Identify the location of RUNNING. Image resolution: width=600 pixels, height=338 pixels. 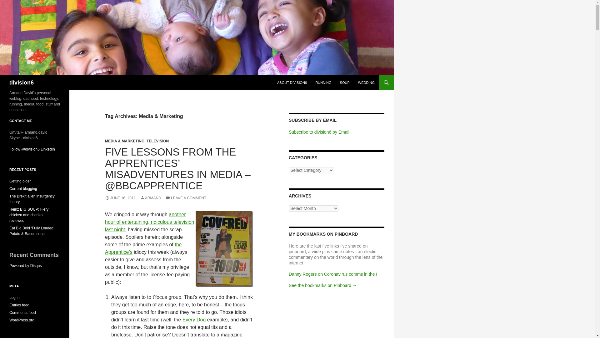
(323, 83).